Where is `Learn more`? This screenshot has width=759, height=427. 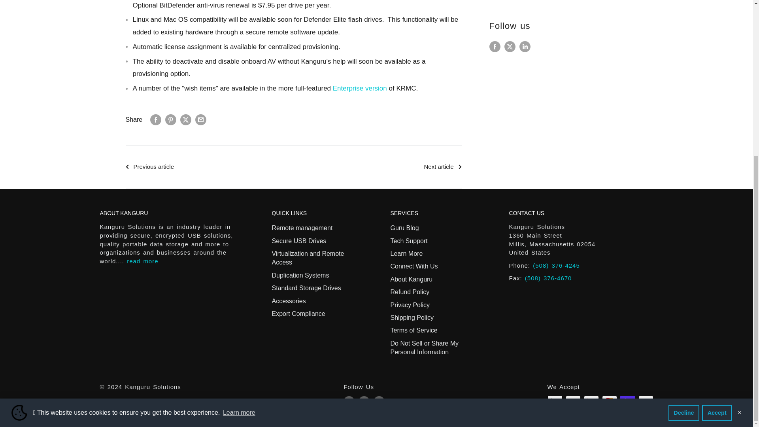
Learn more is located at coordinates (239, 172).